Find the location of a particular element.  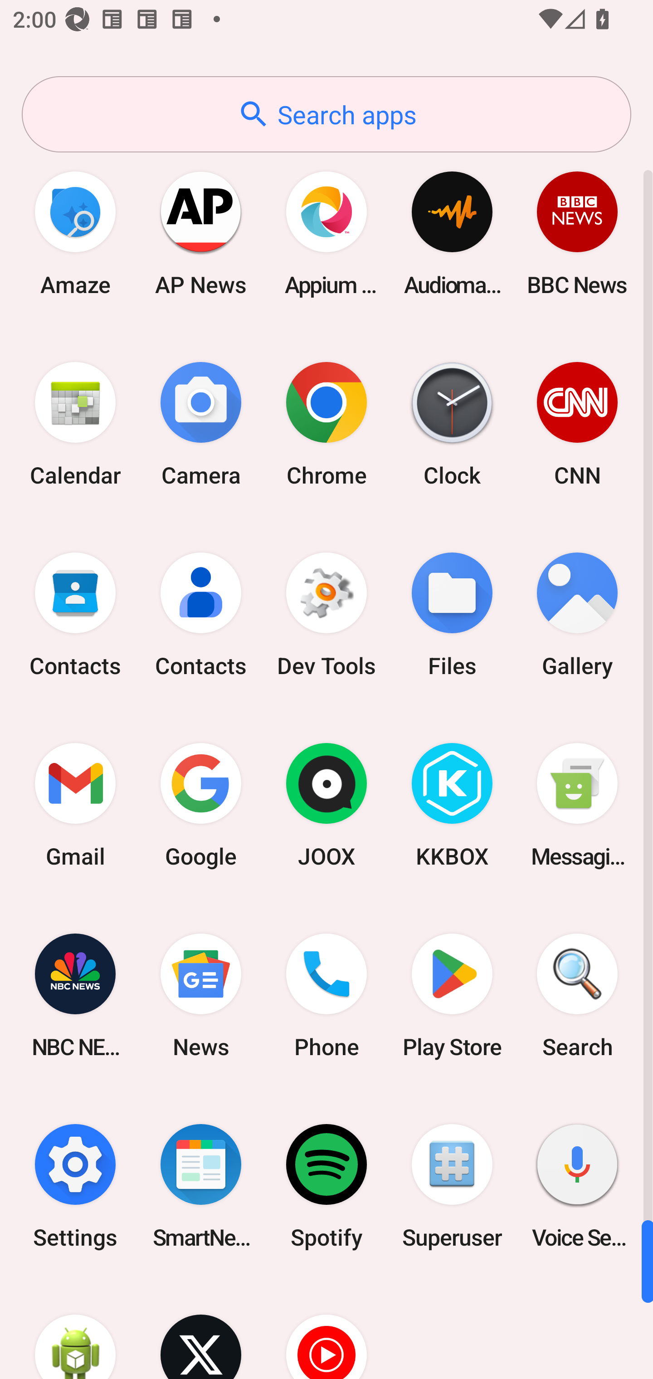

Contacts is located at coordinates (201, 615).